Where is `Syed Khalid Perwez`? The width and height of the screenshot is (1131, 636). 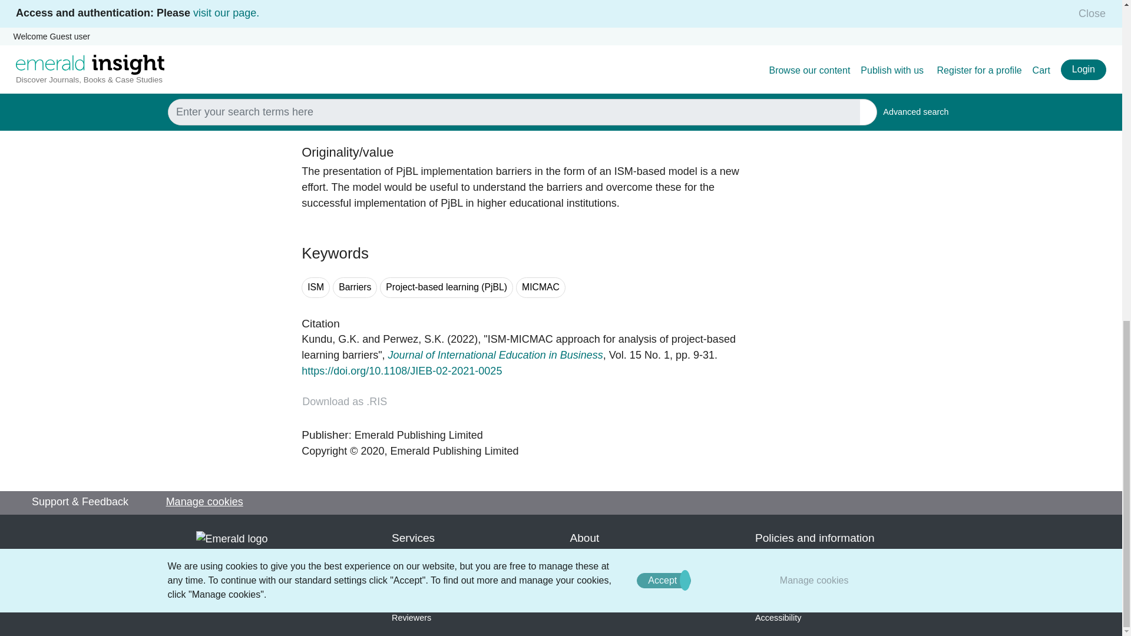
Syed Khalid Perwez is located at coordinates (414, 339).